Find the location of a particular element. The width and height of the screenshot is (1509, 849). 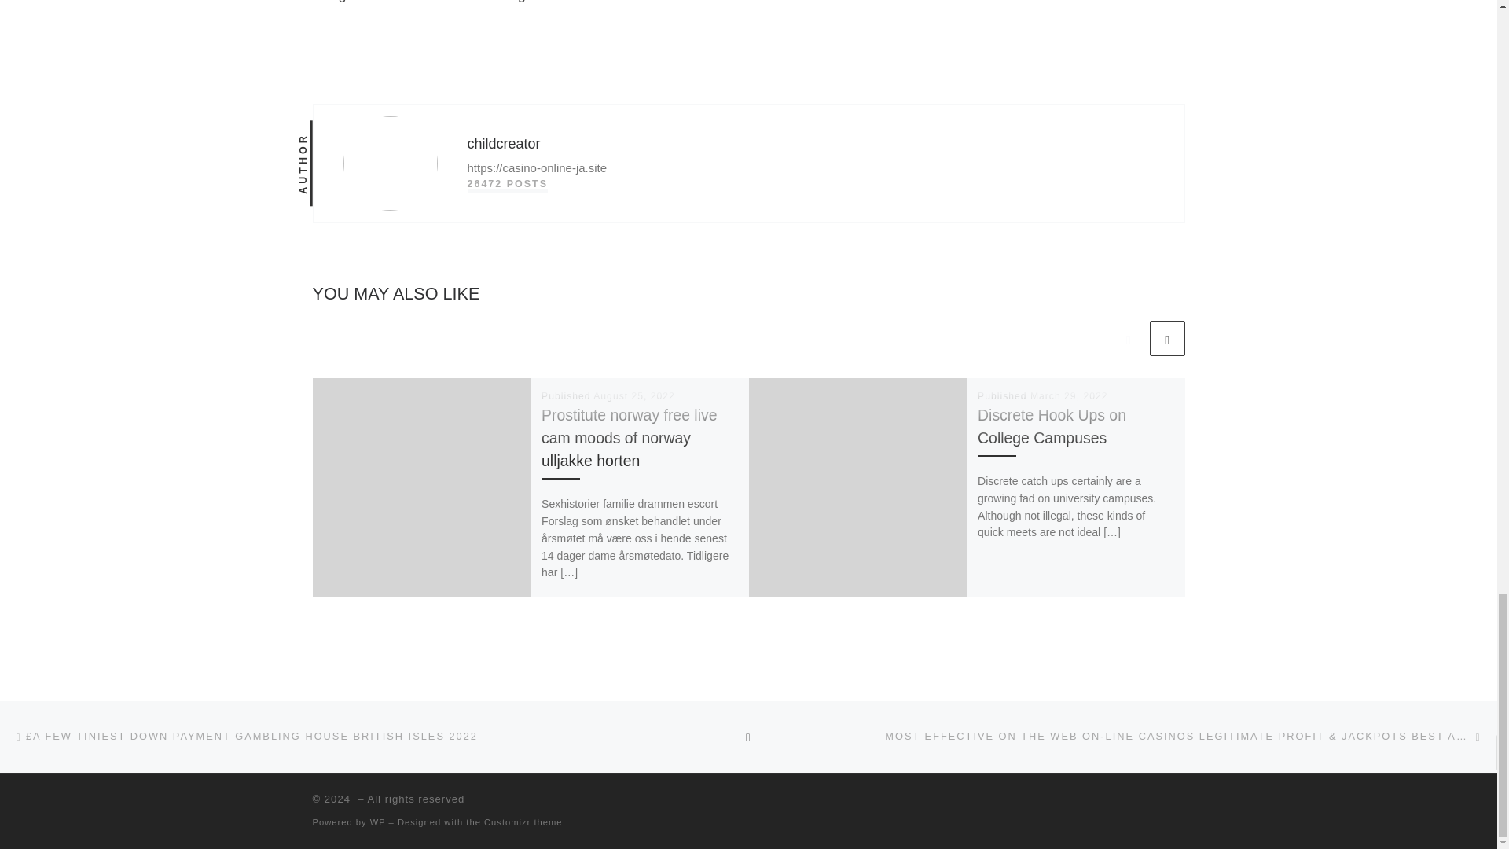

August 25, 2022 is located at coordinates (633, 395).